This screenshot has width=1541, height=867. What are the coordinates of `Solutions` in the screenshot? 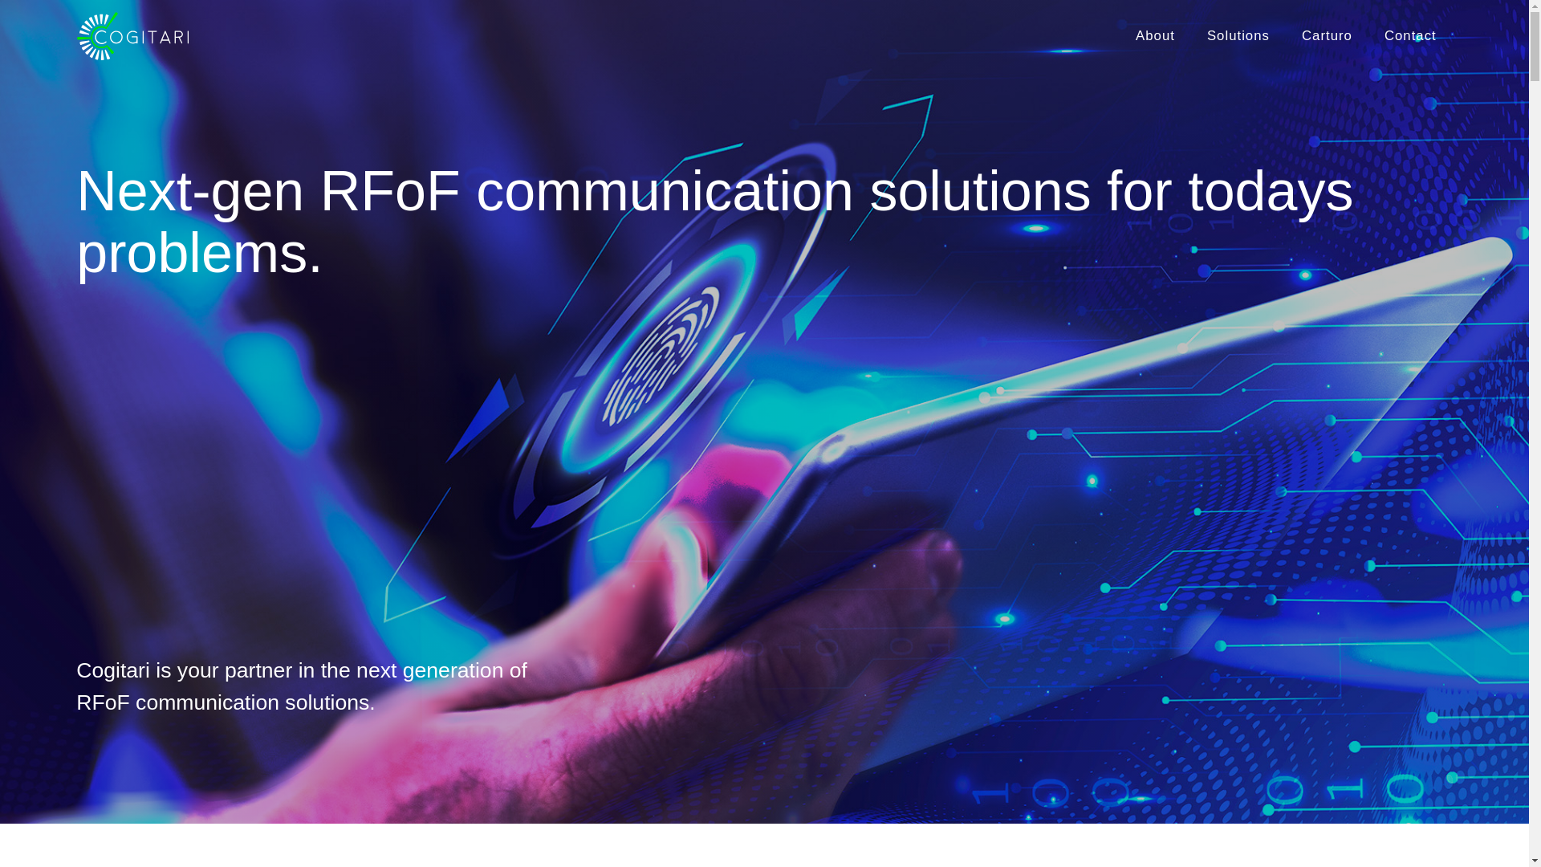 It's located at (1238, 37).